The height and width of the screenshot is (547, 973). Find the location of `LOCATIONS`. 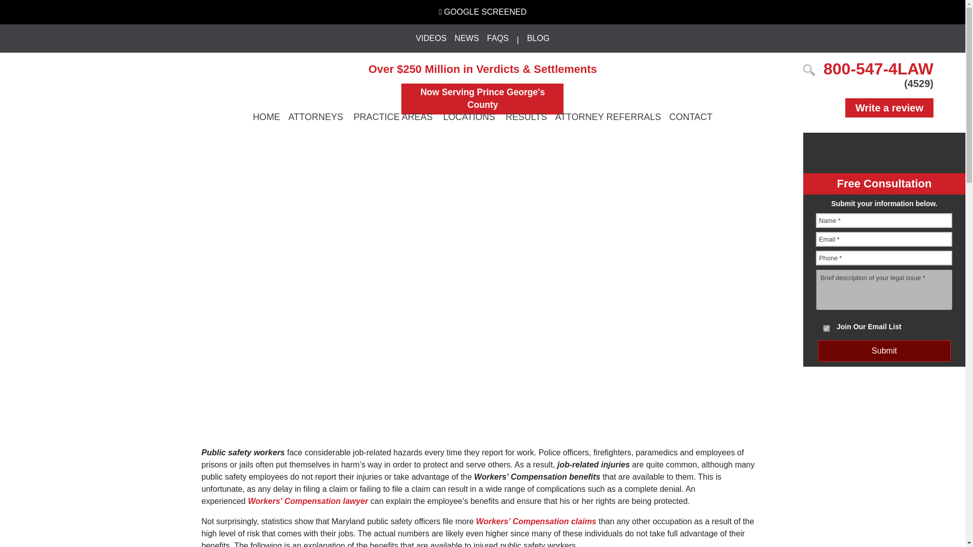

LOCATIONS is located at coordinates (469, 116).